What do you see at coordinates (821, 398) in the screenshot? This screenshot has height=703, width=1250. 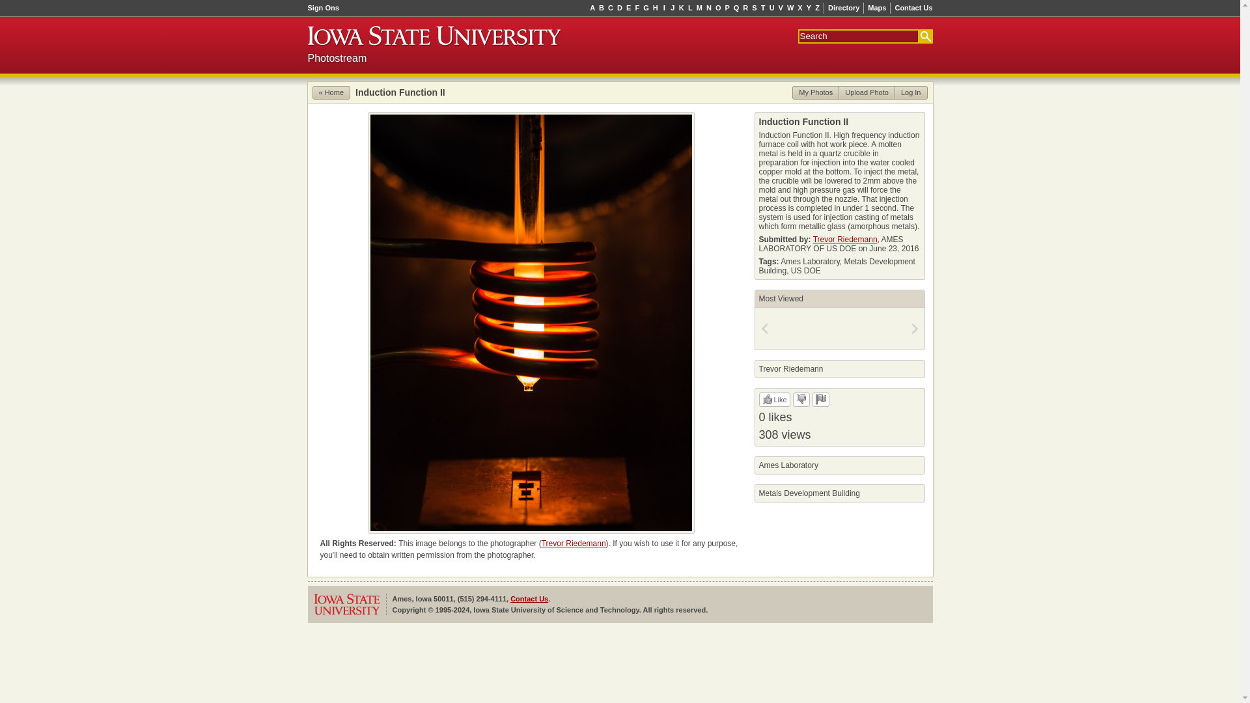 I see `Flag` at bounding box center [821, 398].